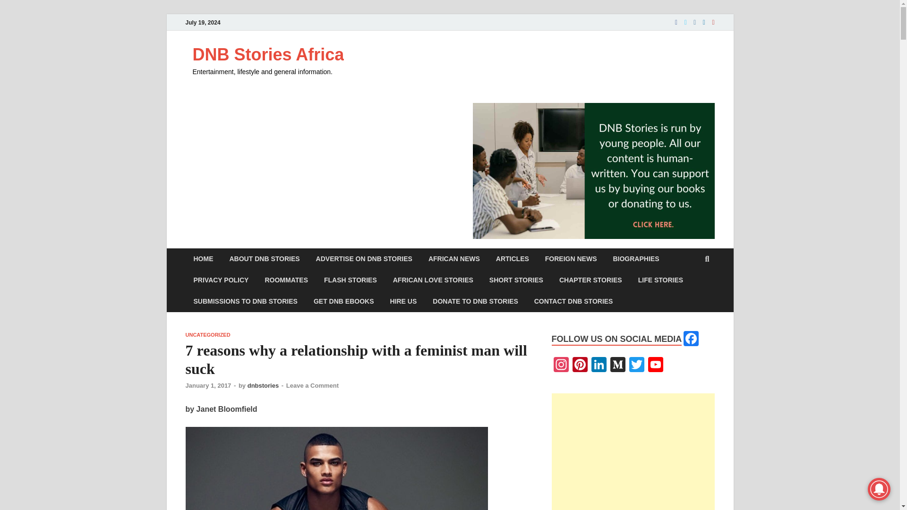  What do you see at coordinates (312, 385) in the screenshot?
I see `Leave a Comment` at bounding box center [312, 385].